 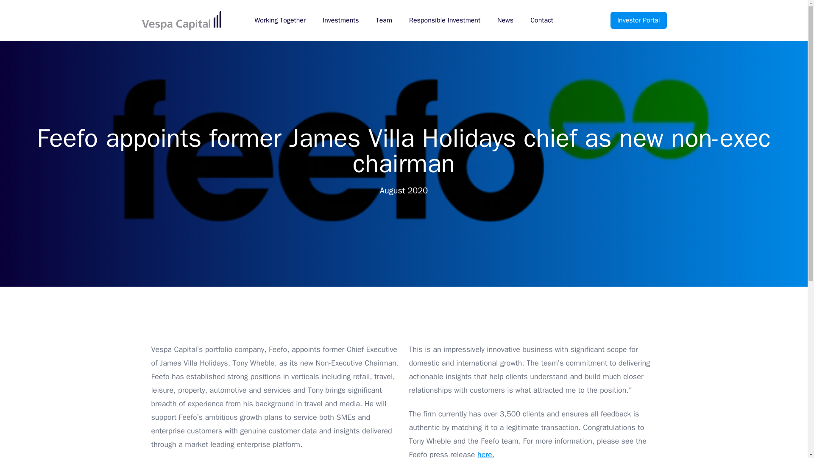 What do you see at coordinates (638, 20) in the screenshot?
I see `Investor Portal` at bounding box center [638, 20].